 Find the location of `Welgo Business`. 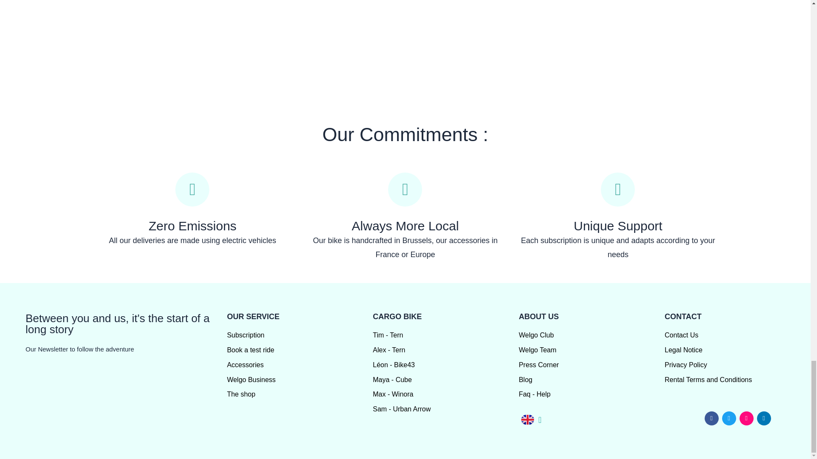

Welgo Business is located at coordinates (300, 380).